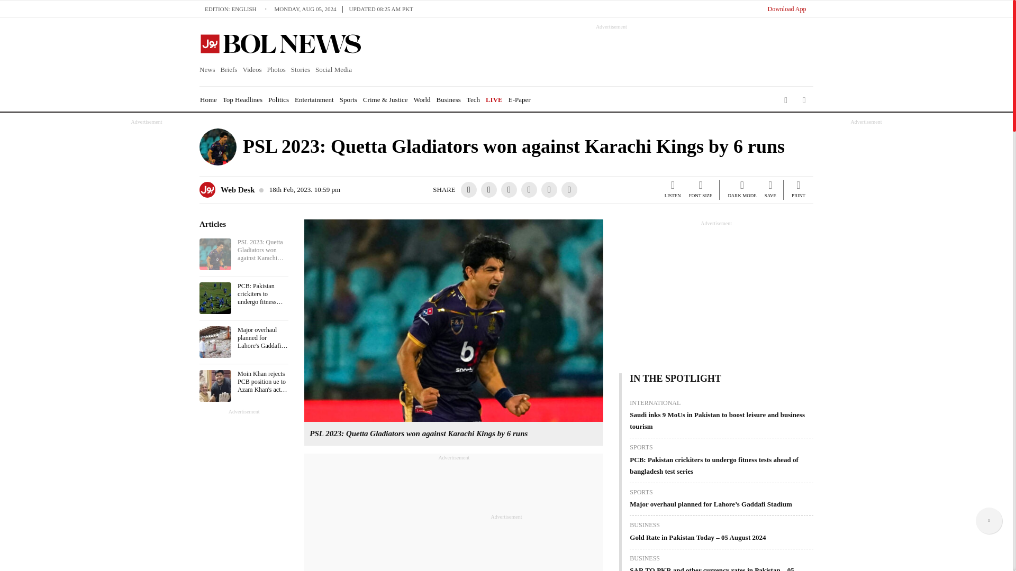  Describe the element at coordinates (301, 70) in the screenshot. I see `Stories` at that location.